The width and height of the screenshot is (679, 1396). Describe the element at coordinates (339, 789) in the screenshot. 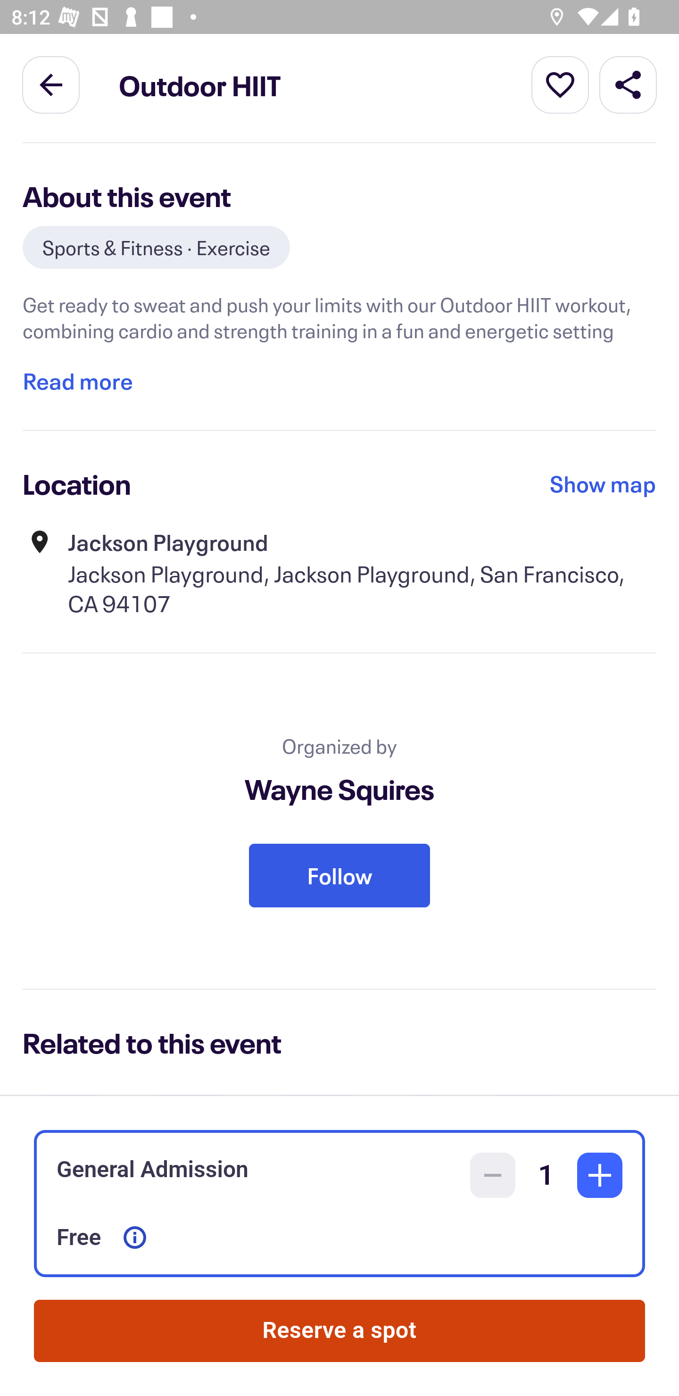

I see `Wayne Squires` at that location.